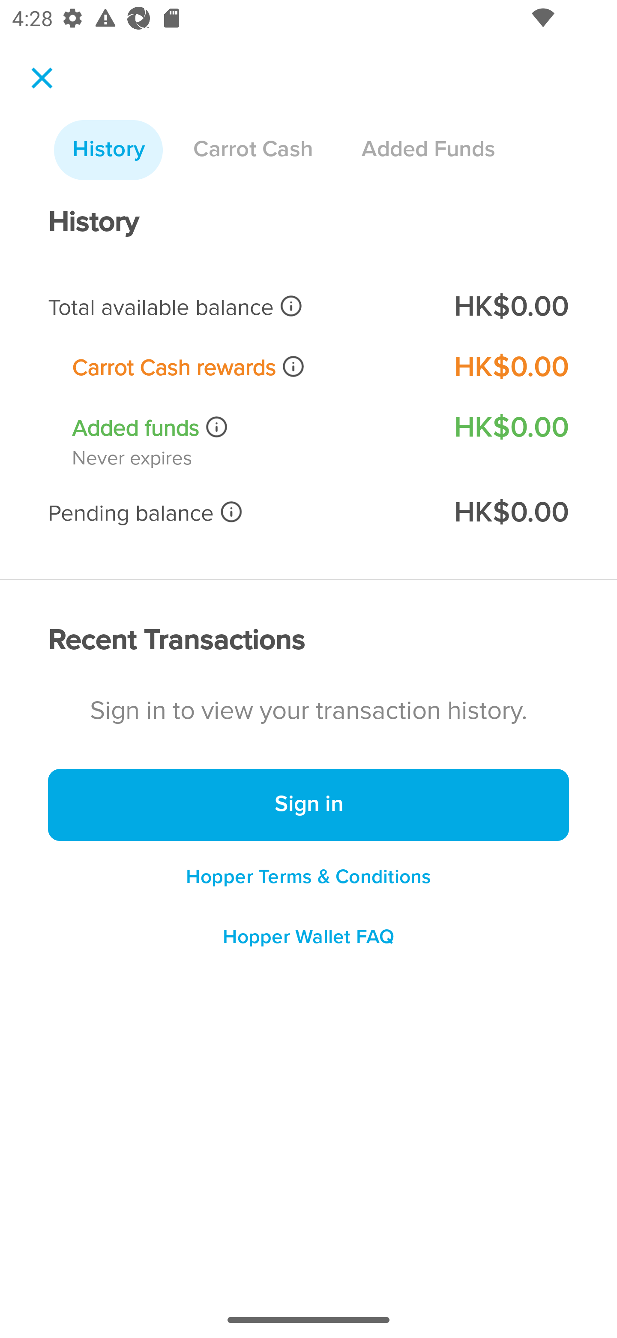  I want to click on ‍HK$0.00, so click(511, 427).